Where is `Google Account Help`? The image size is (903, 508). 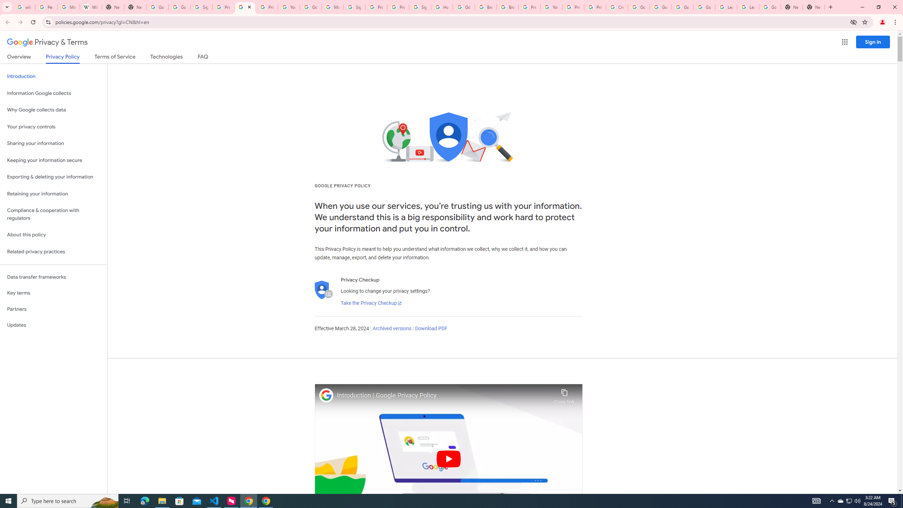
Google Account Help is located at coordinates (638, 7).